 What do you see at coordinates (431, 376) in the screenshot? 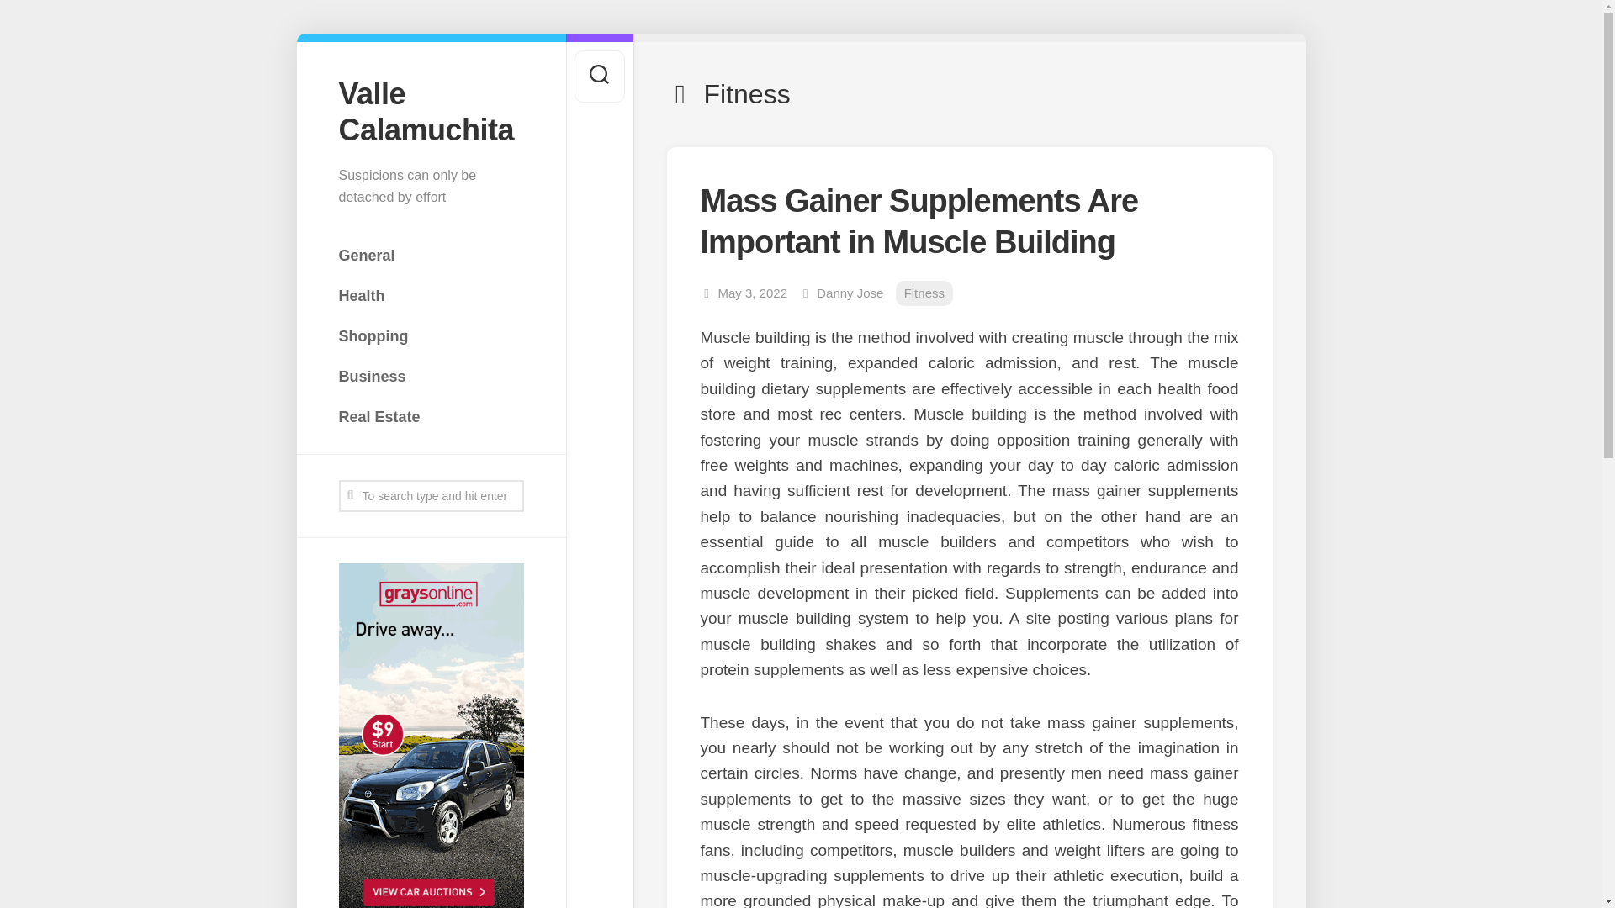
I see `Business` at bounding box center [431, 376].